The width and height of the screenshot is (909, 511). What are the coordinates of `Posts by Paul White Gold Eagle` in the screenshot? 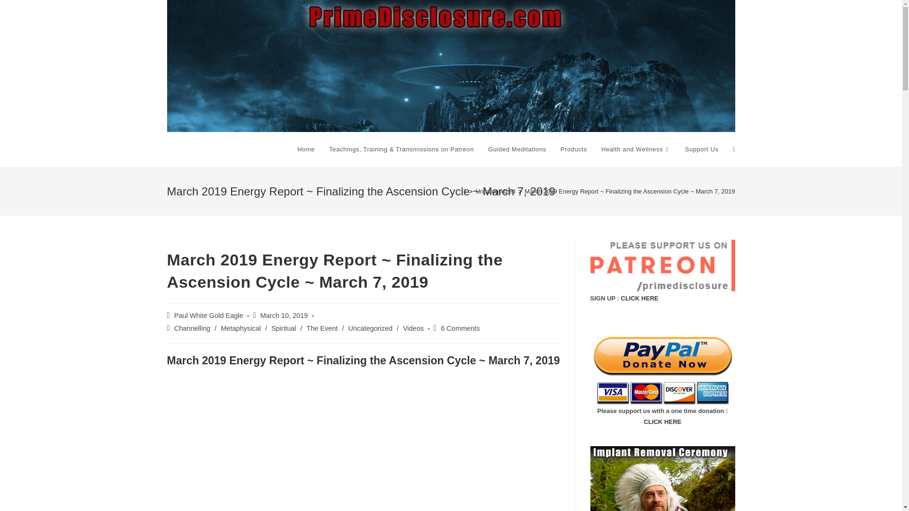 It's located at (209, 315).